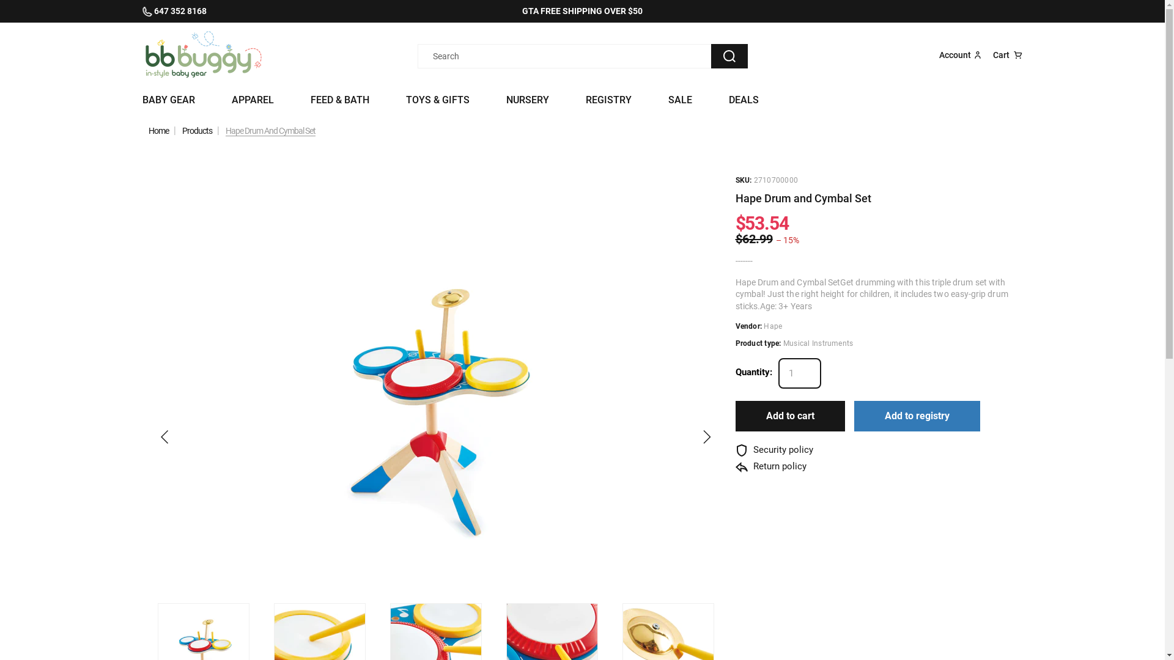  What do you see at coordinates (340, 100) in the screenshot?
I see `FEED & BATH` at bounding box center [340, 100].